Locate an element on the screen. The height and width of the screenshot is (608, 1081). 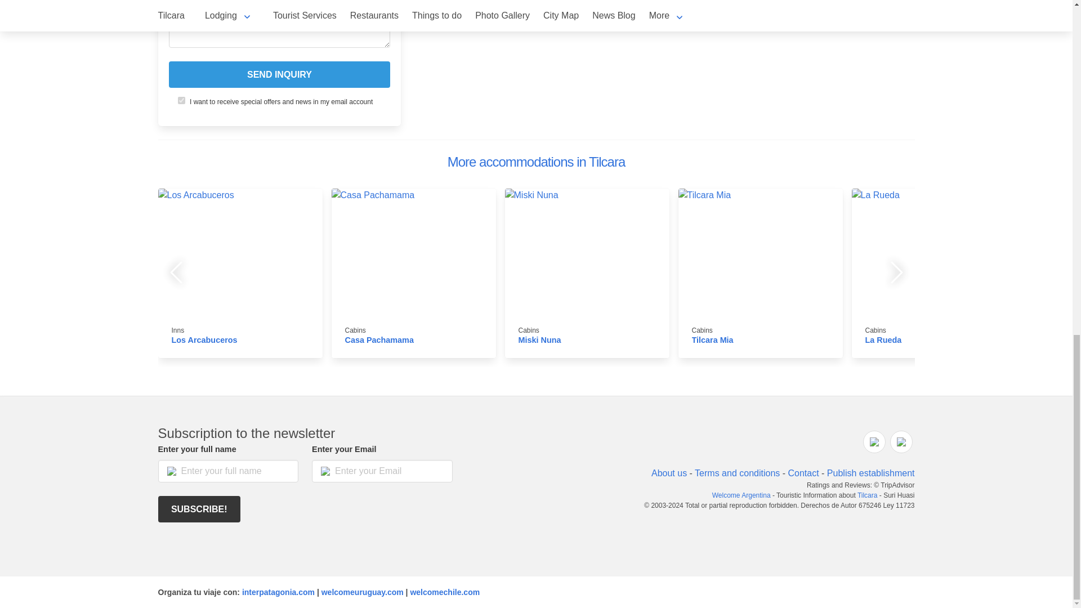
More accommodations in Tilcara is located at coordinates (536, 162).